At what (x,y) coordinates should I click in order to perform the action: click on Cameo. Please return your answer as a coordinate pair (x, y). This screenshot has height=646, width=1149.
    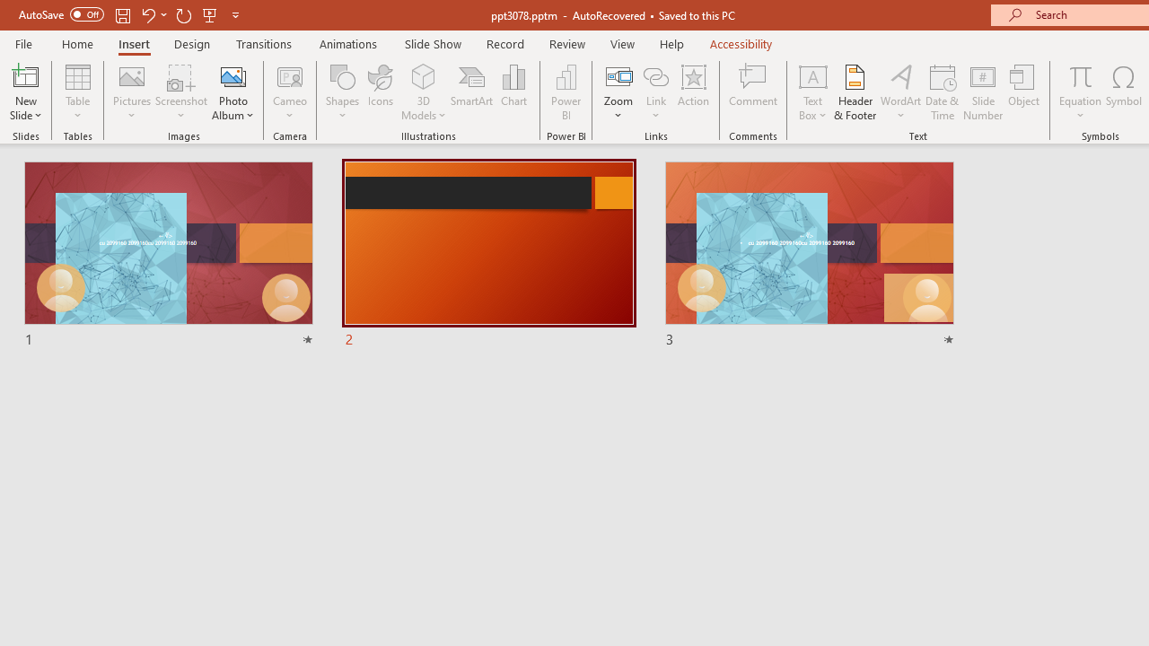
    Looking at the image, I should click on (291, 75).